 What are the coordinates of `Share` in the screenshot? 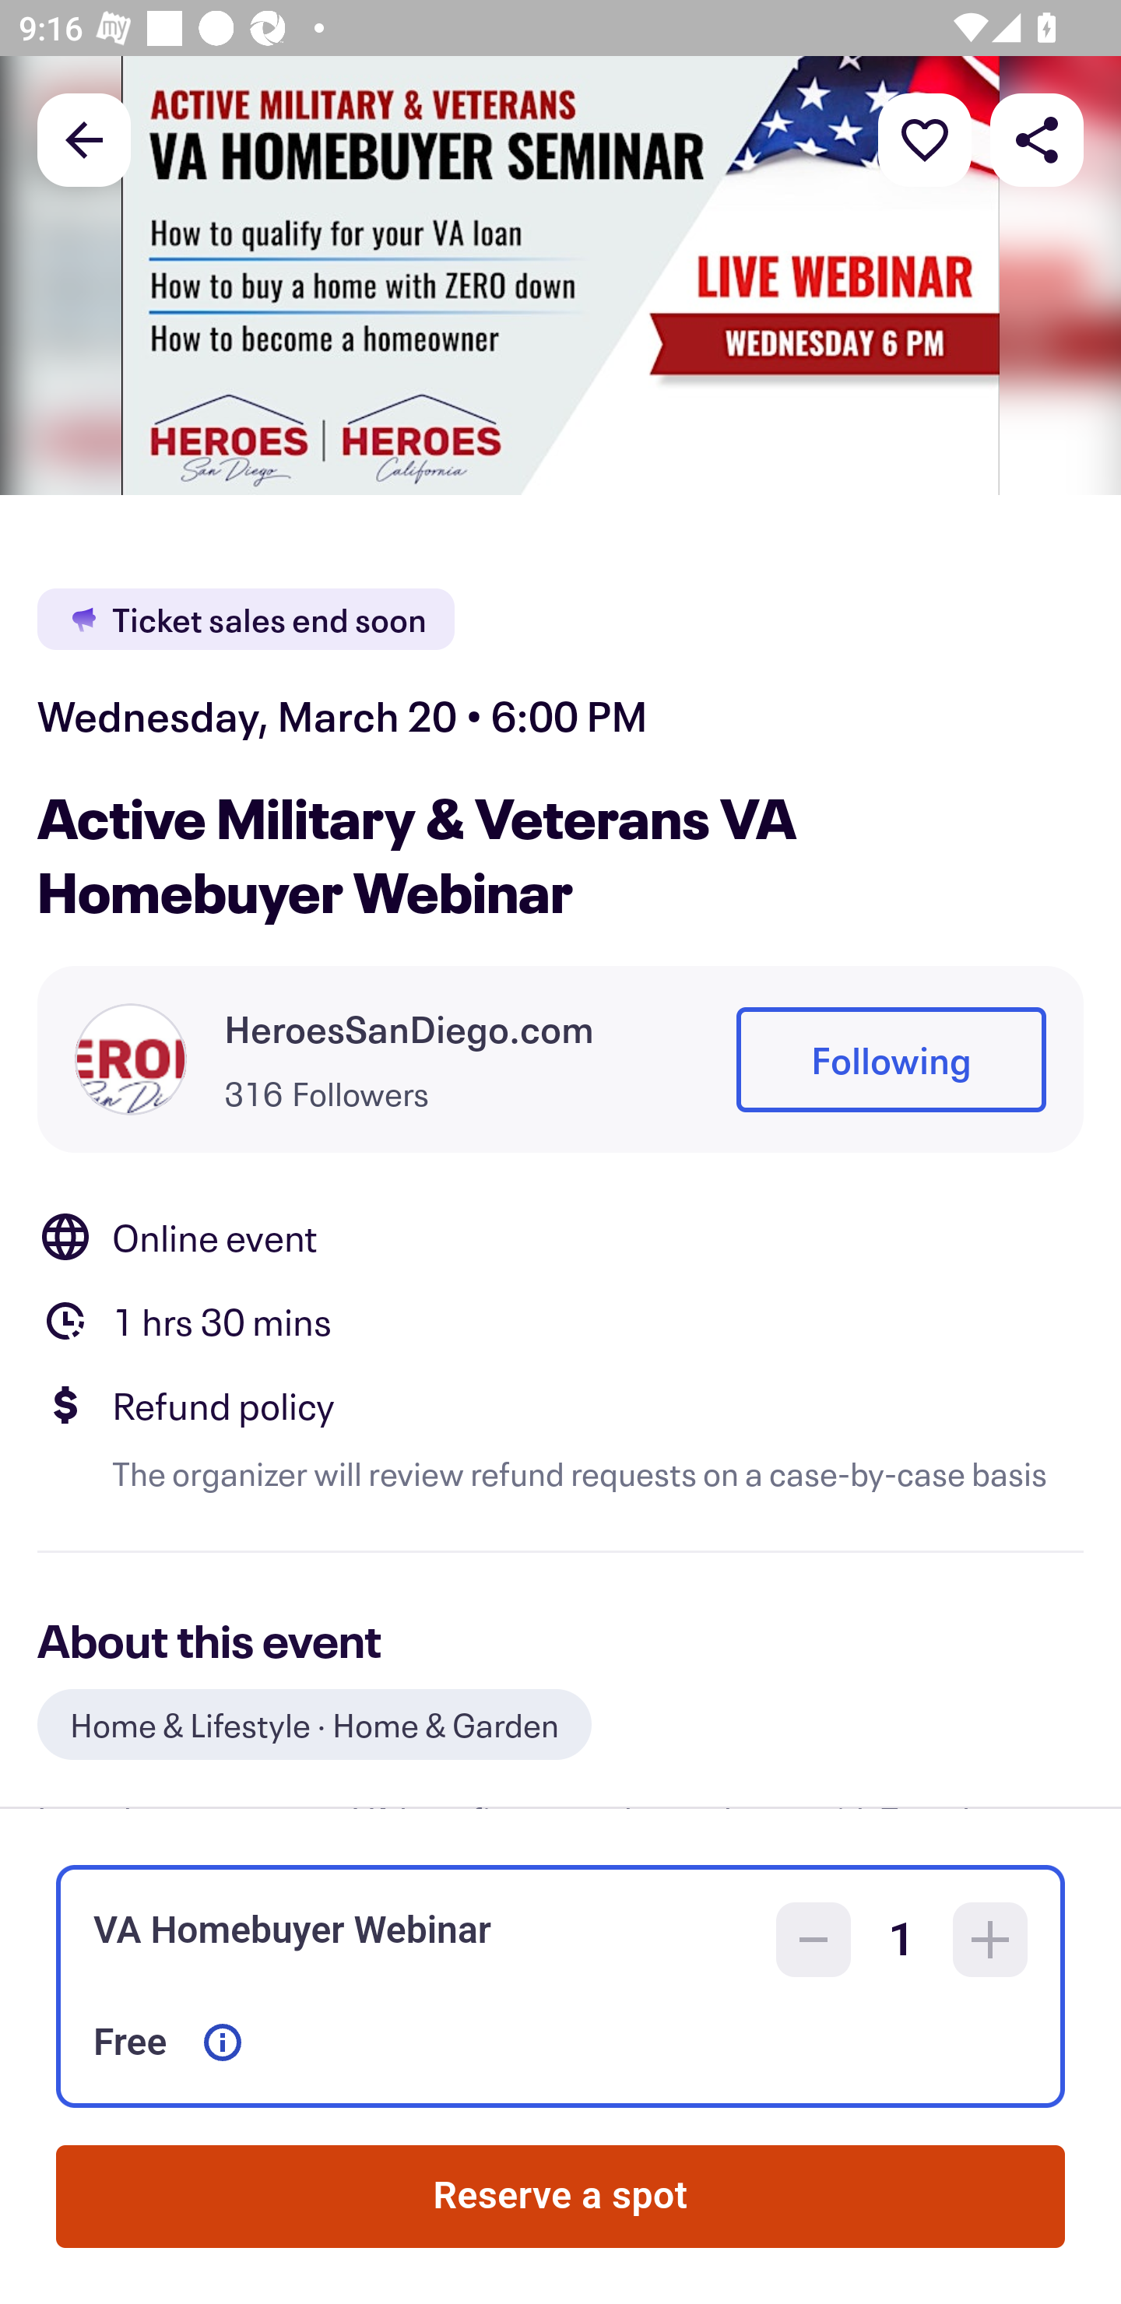 It's located at (1037, 139).